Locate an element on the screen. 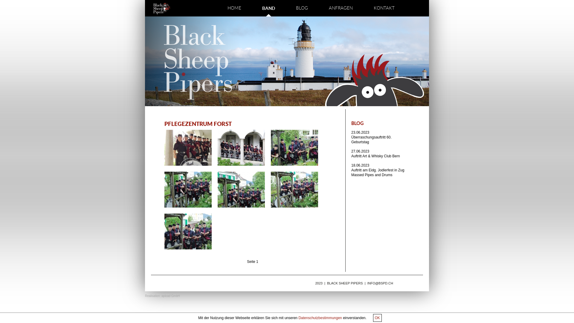 The height and width of the screenshot is (323, 574). INFO@BSPD.CH is located at coordinates (380, 283).